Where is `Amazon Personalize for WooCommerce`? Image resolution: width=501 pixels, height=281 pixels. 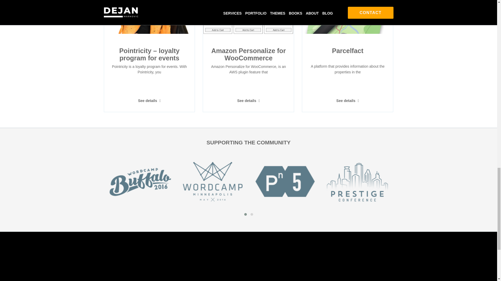 Amazon Personalize for WooCommerce is located at coordinates (249, 54).